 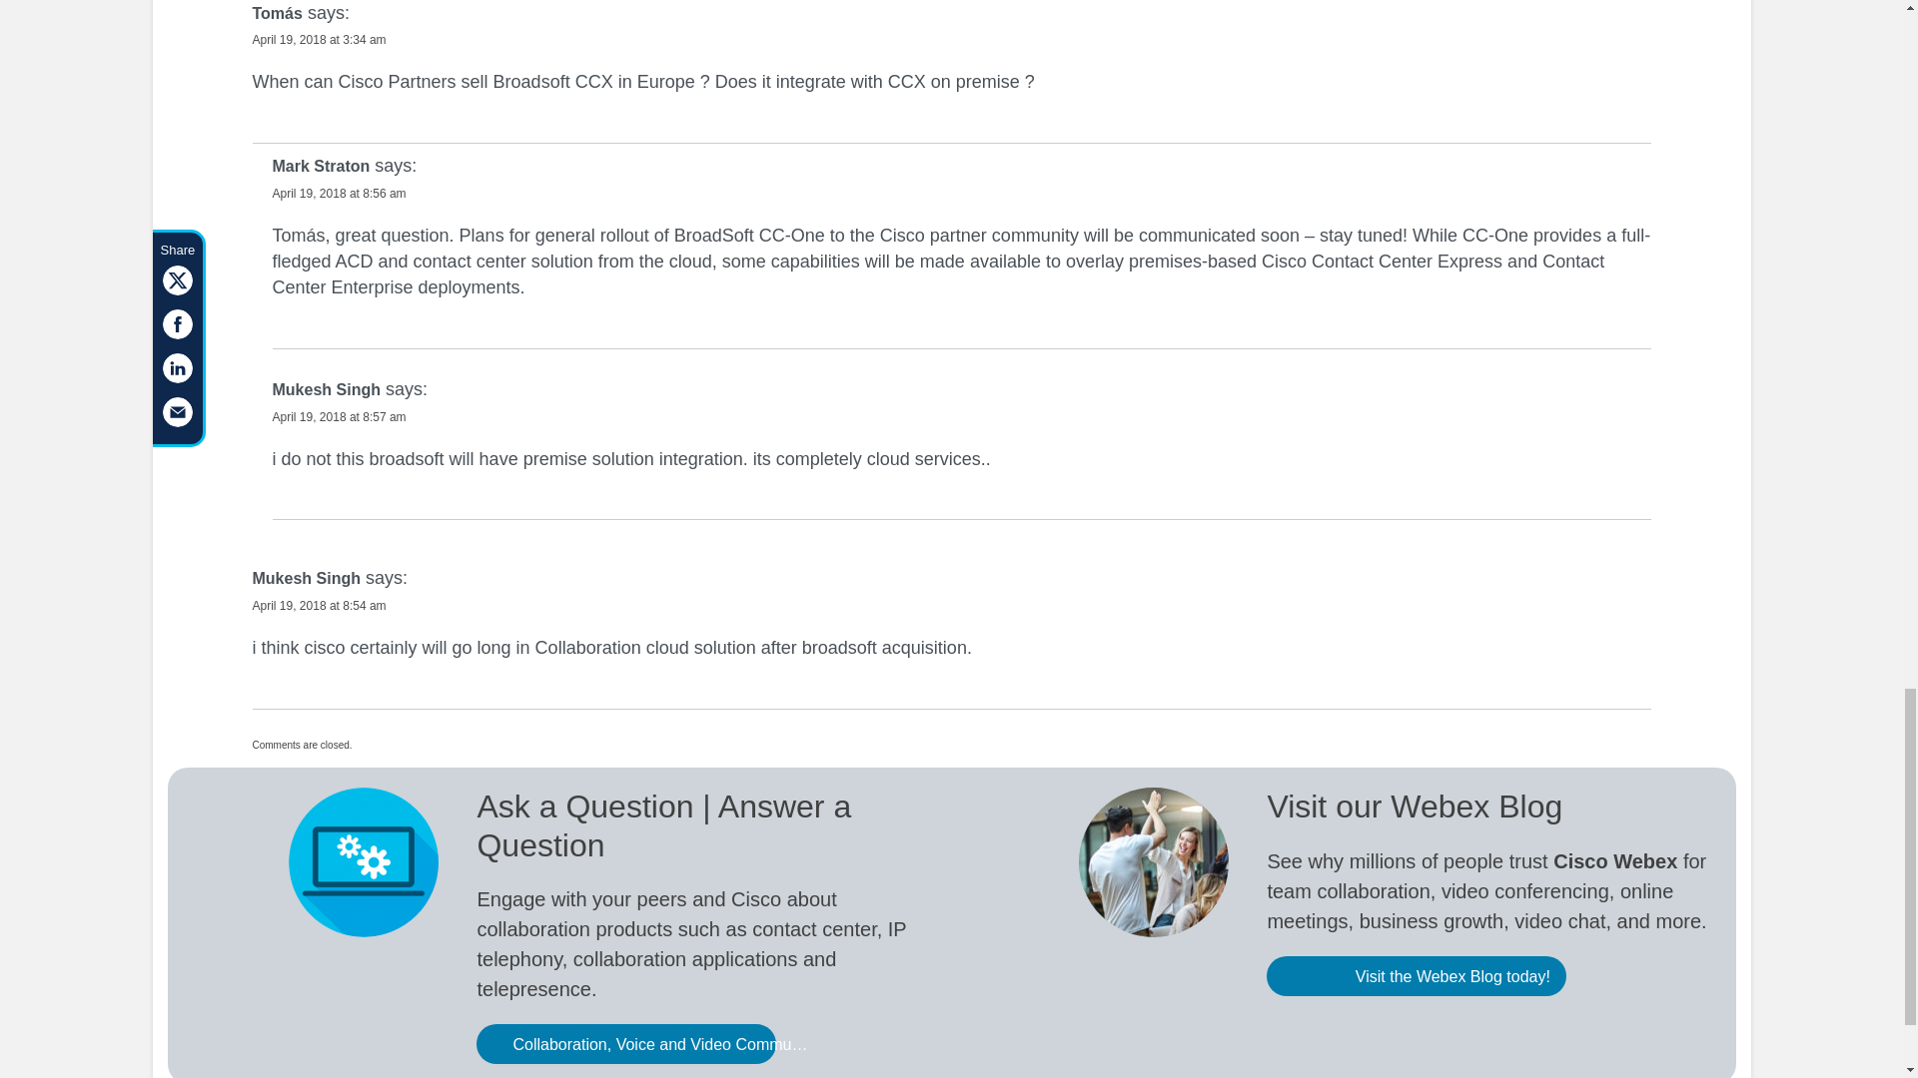 What do you see at coordinates (338, 193) in the screenshot?
I see `April 19, 2018 at 8:56 am` at bounding box center [338, 193].